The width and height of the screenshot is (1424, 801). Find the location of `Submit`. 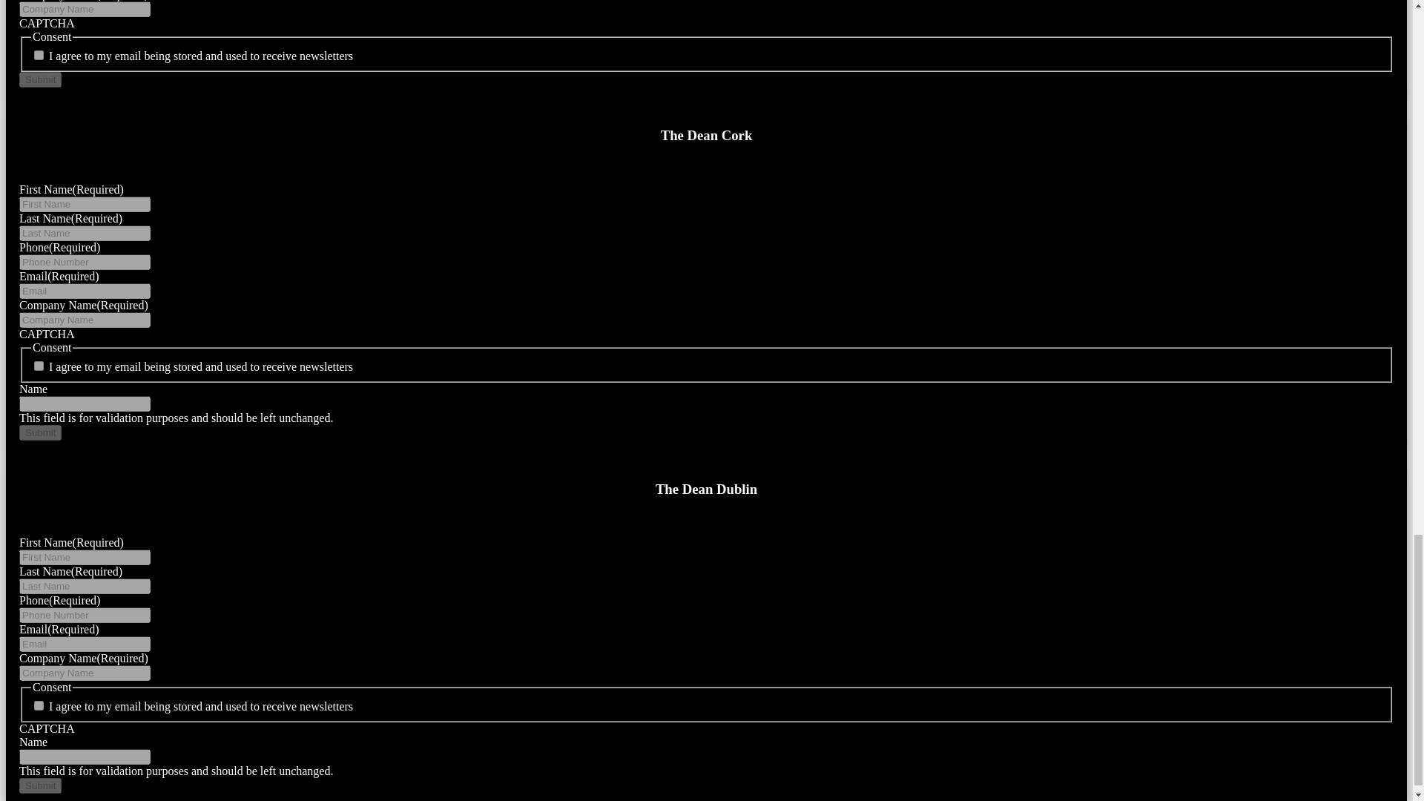

Submit is located at coordinates (40, 79).